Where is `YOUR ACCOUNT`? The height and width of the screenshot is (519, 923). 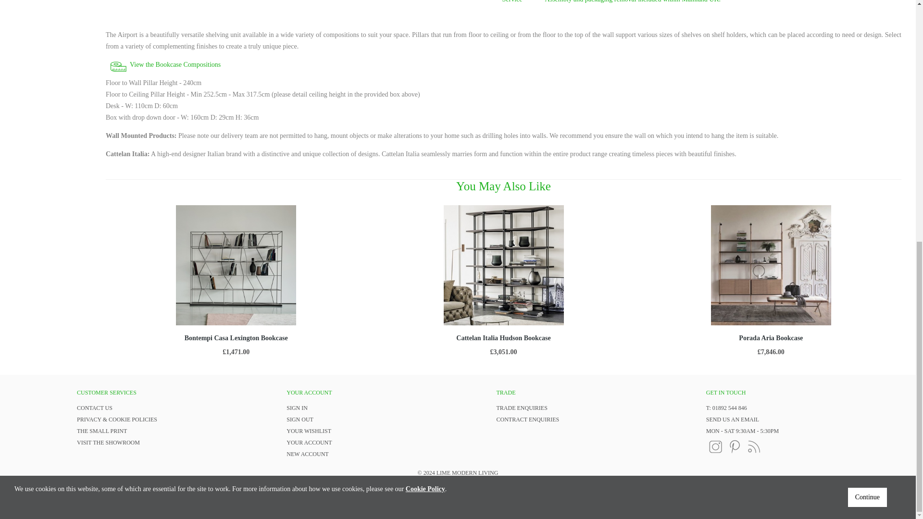 YOUR ACCOUNT is located at coordinates (309, 442).